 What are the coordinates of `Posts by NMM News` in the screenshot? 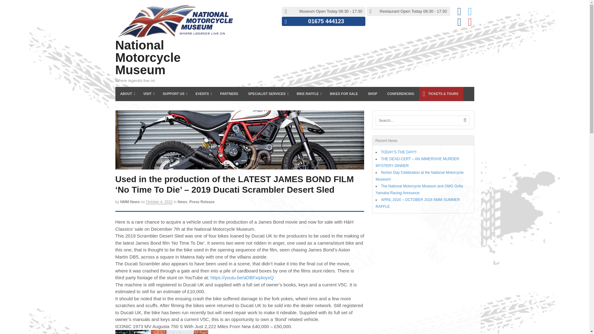 It's located at (130, 202).